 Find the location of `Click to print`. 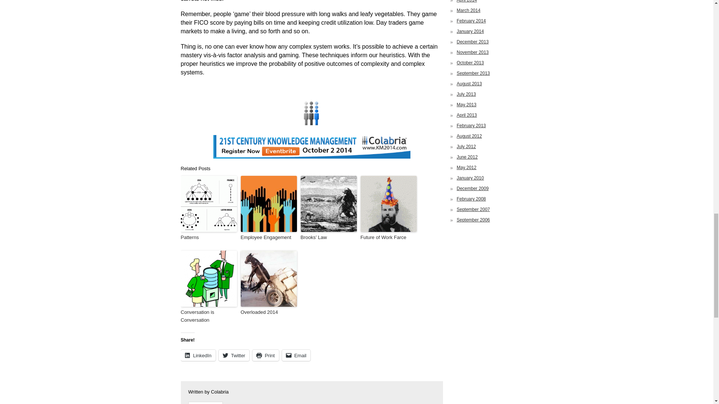

Click to print is located at coordinates (265, 355).